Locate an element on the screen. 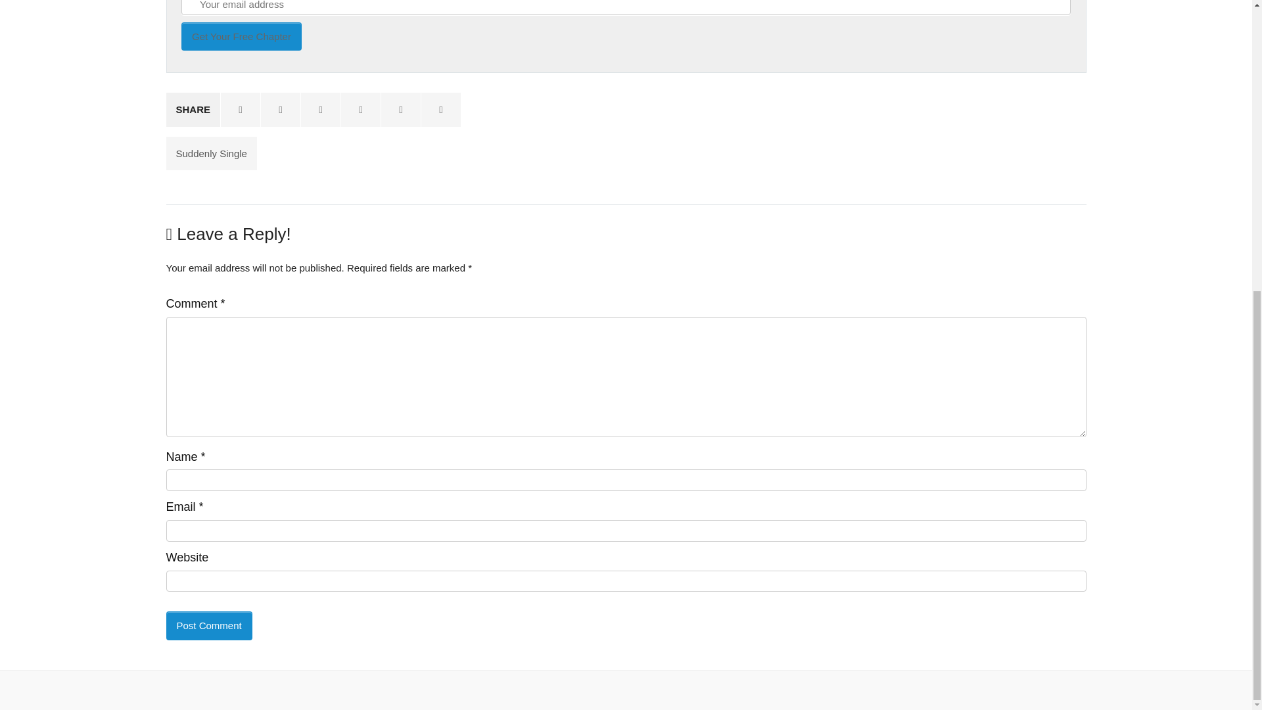 This screenshot has height=710, width=1262. Suddenly Single is located at coordinates (210, 154).